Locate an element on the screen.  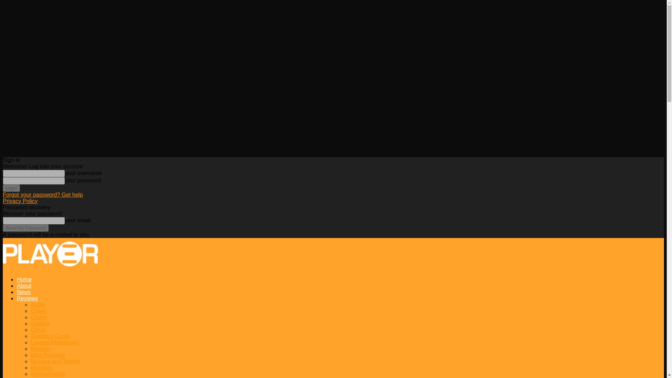
About is located at coordinates (24, 286).